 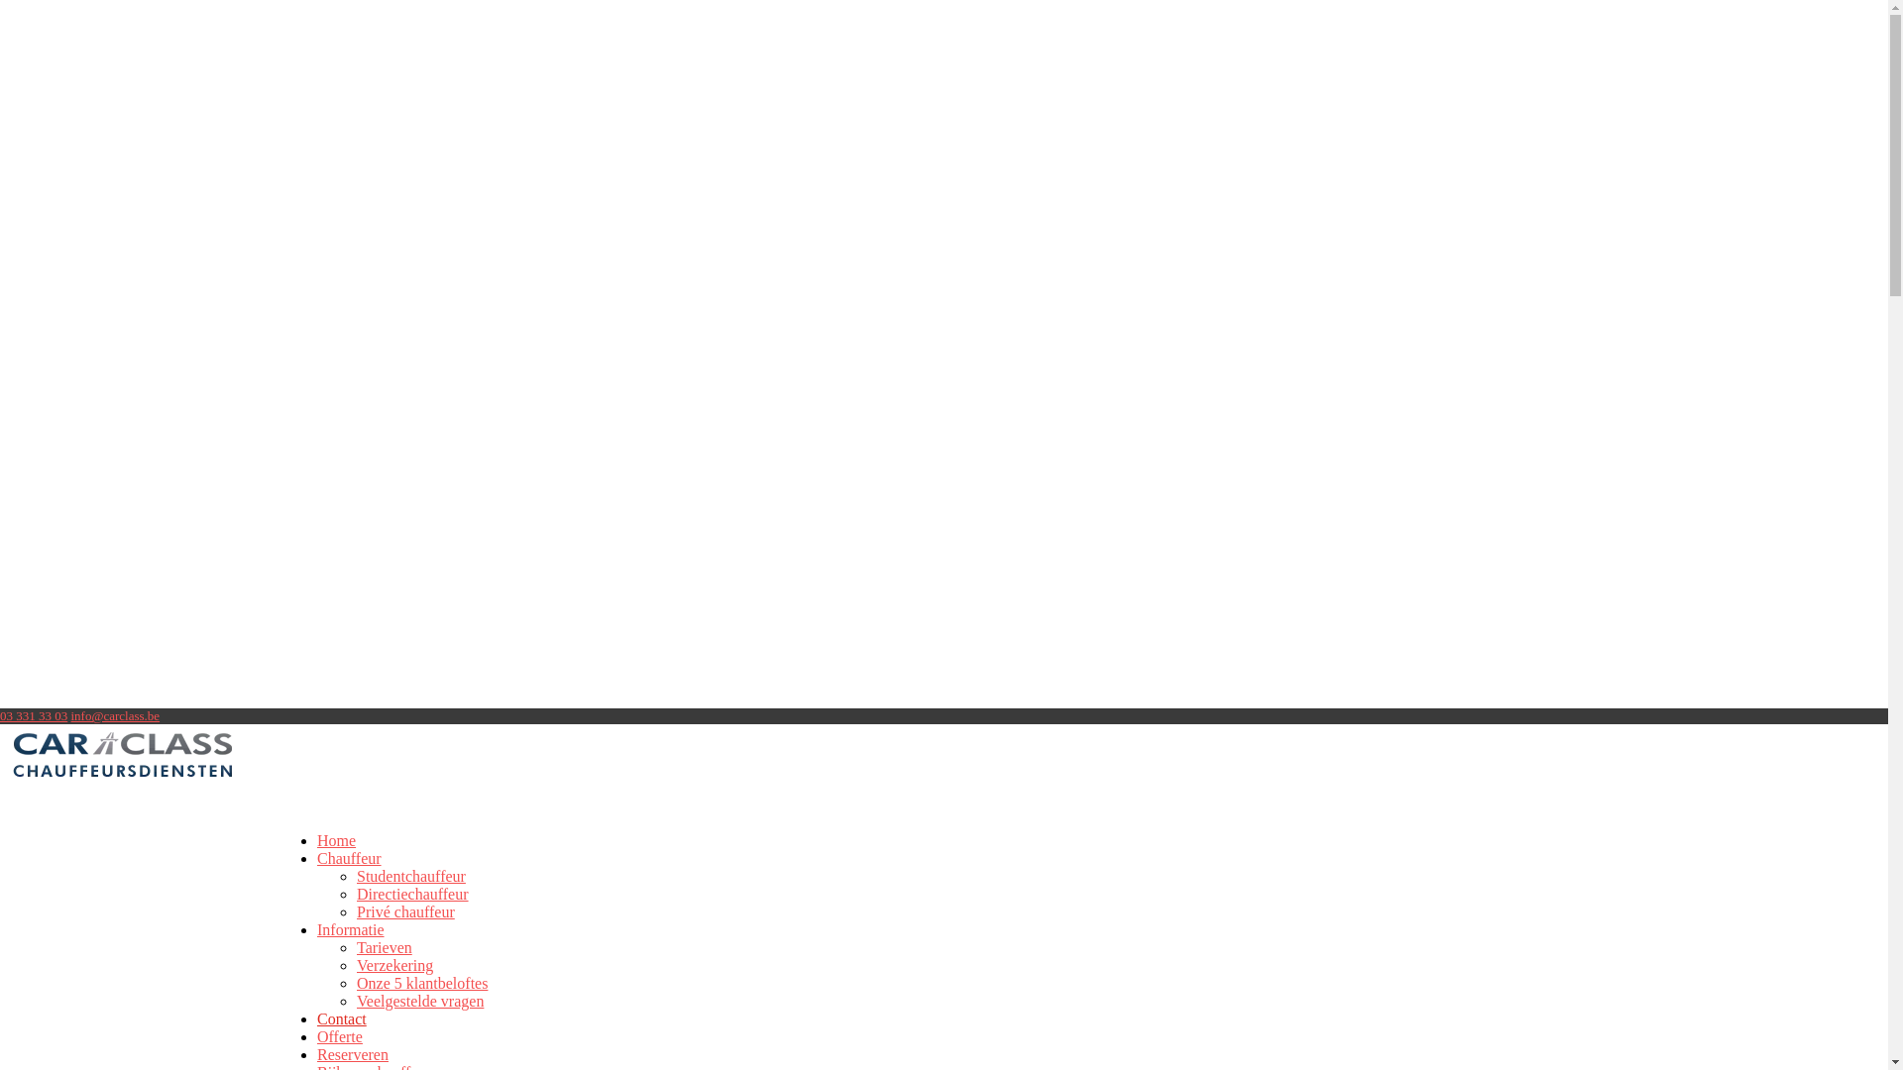 What do you see at coordinates (34, 715) in the screenshot?
I see `03 331 33 03` at bounding box center [34, 715].